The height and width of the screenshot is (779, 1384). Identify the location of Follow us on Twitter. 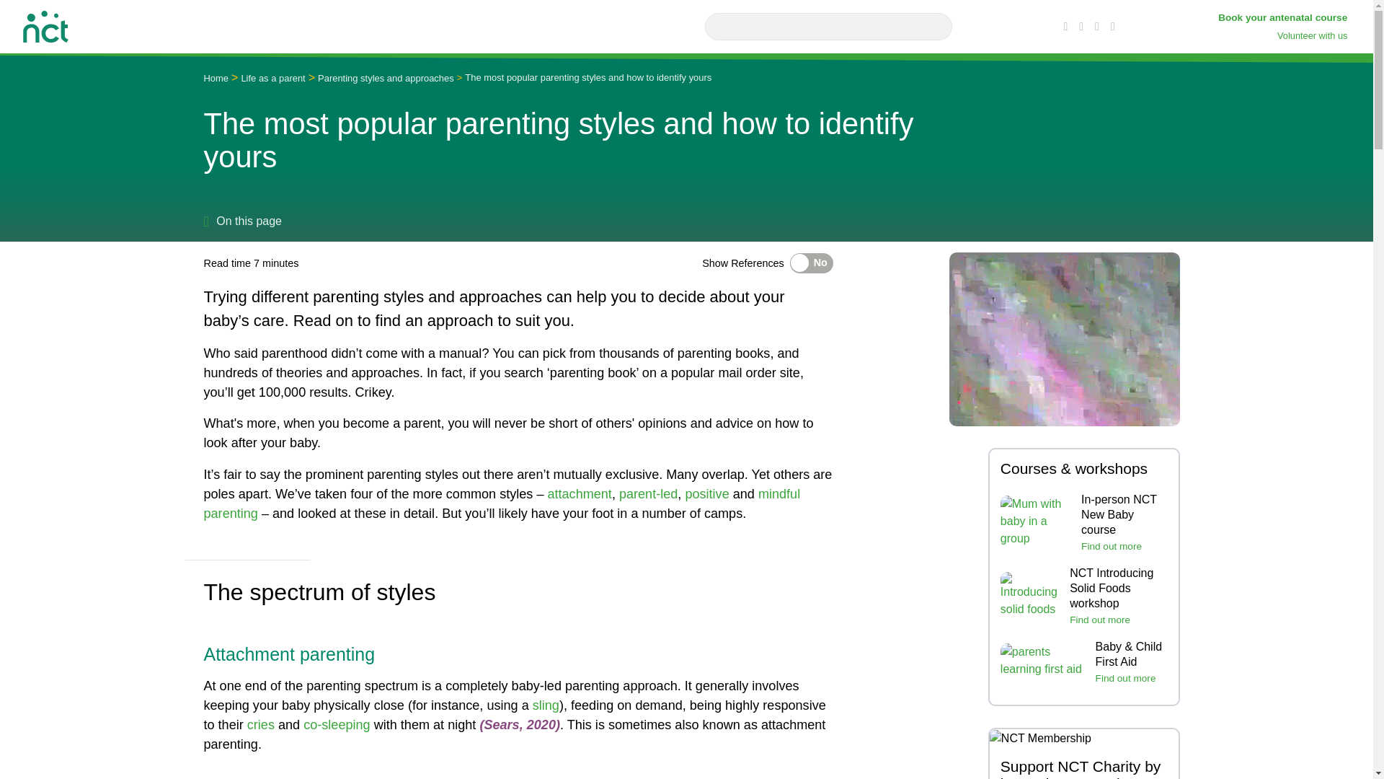
(1083, 26).